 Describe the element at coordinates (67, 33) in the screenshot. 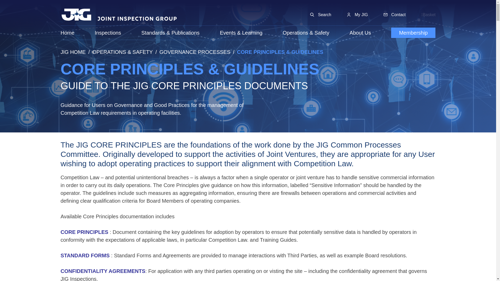

I see `Home` at that location.